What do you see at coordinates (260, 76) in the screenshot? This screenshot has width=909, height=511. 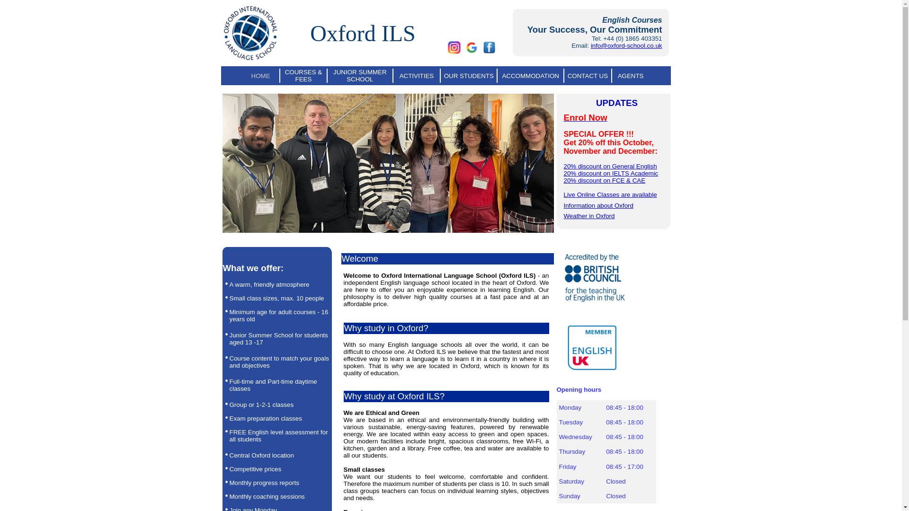 I see `HOME` at bounding box center [260, 76].